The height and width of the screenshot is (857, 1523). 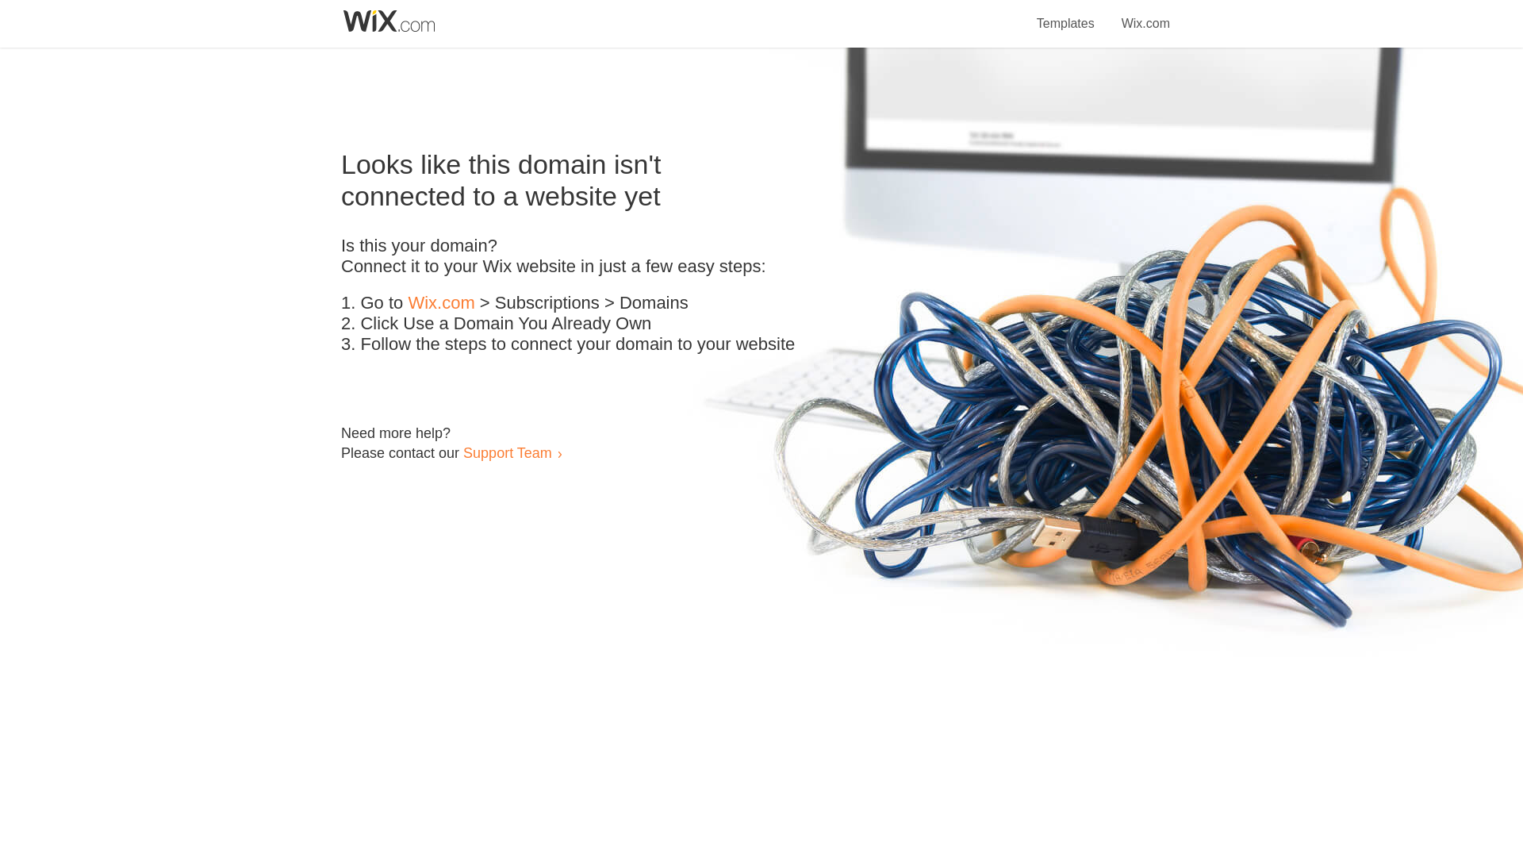 I want to click on Wix.com, so click(x=441, y=303).